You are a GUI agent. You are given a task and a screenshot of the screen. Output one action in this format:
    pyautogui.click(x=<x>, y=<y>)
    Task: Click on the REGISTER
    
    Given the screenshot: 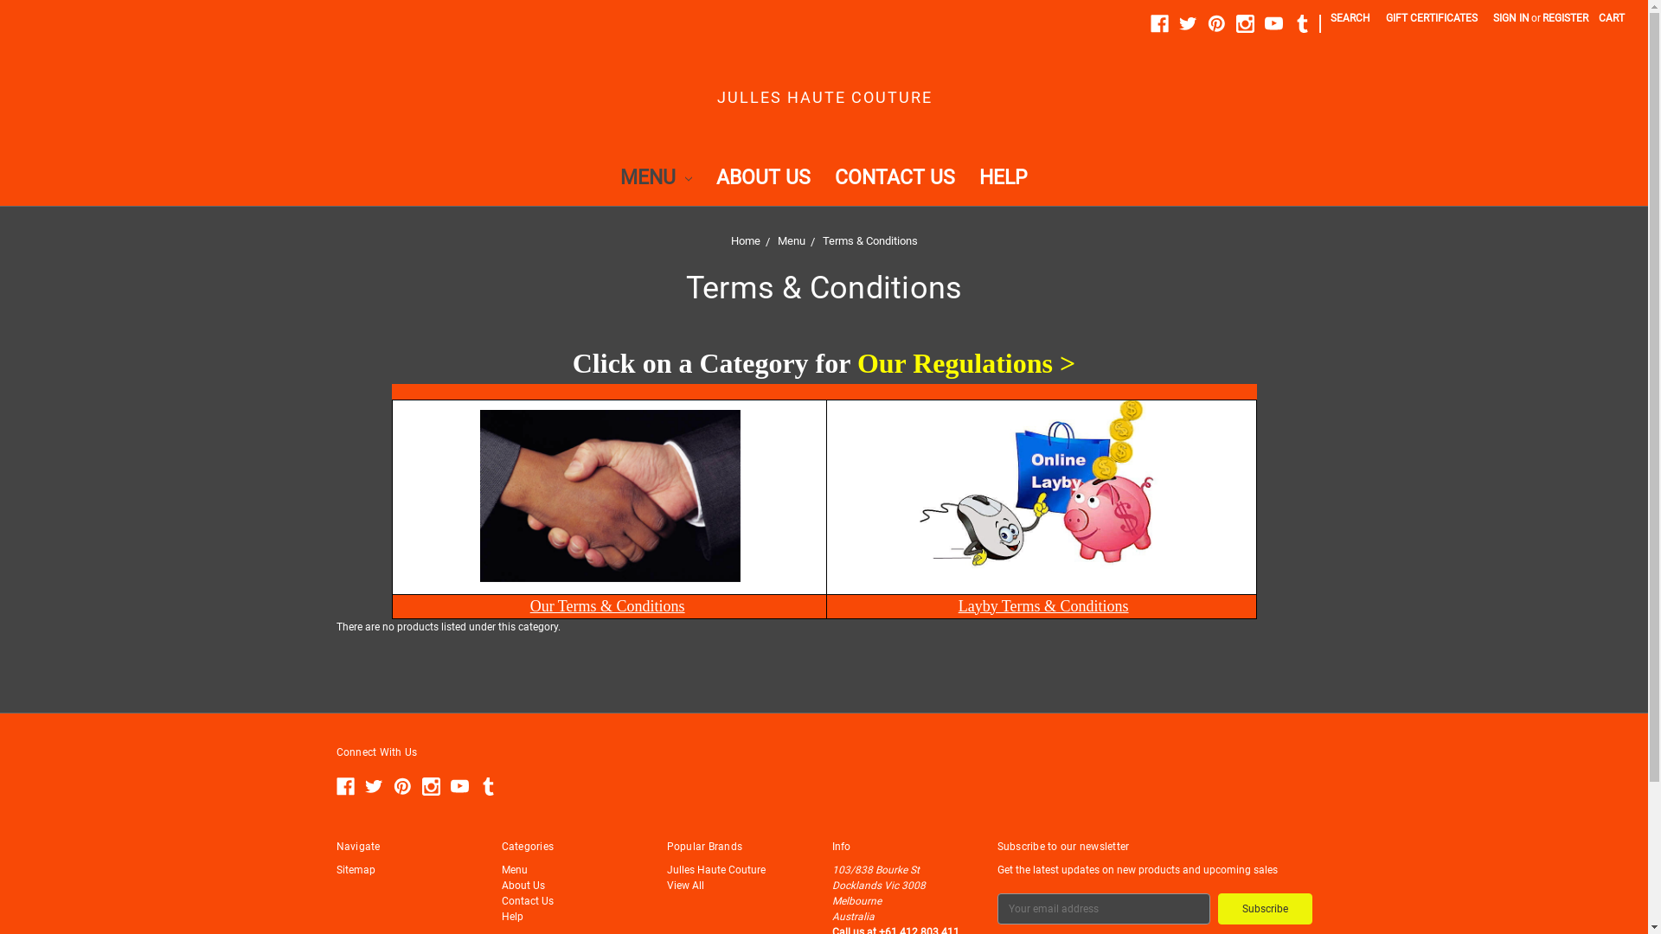 What is the action you would take?
    pyautogui.click(x=1566, y=18)
    